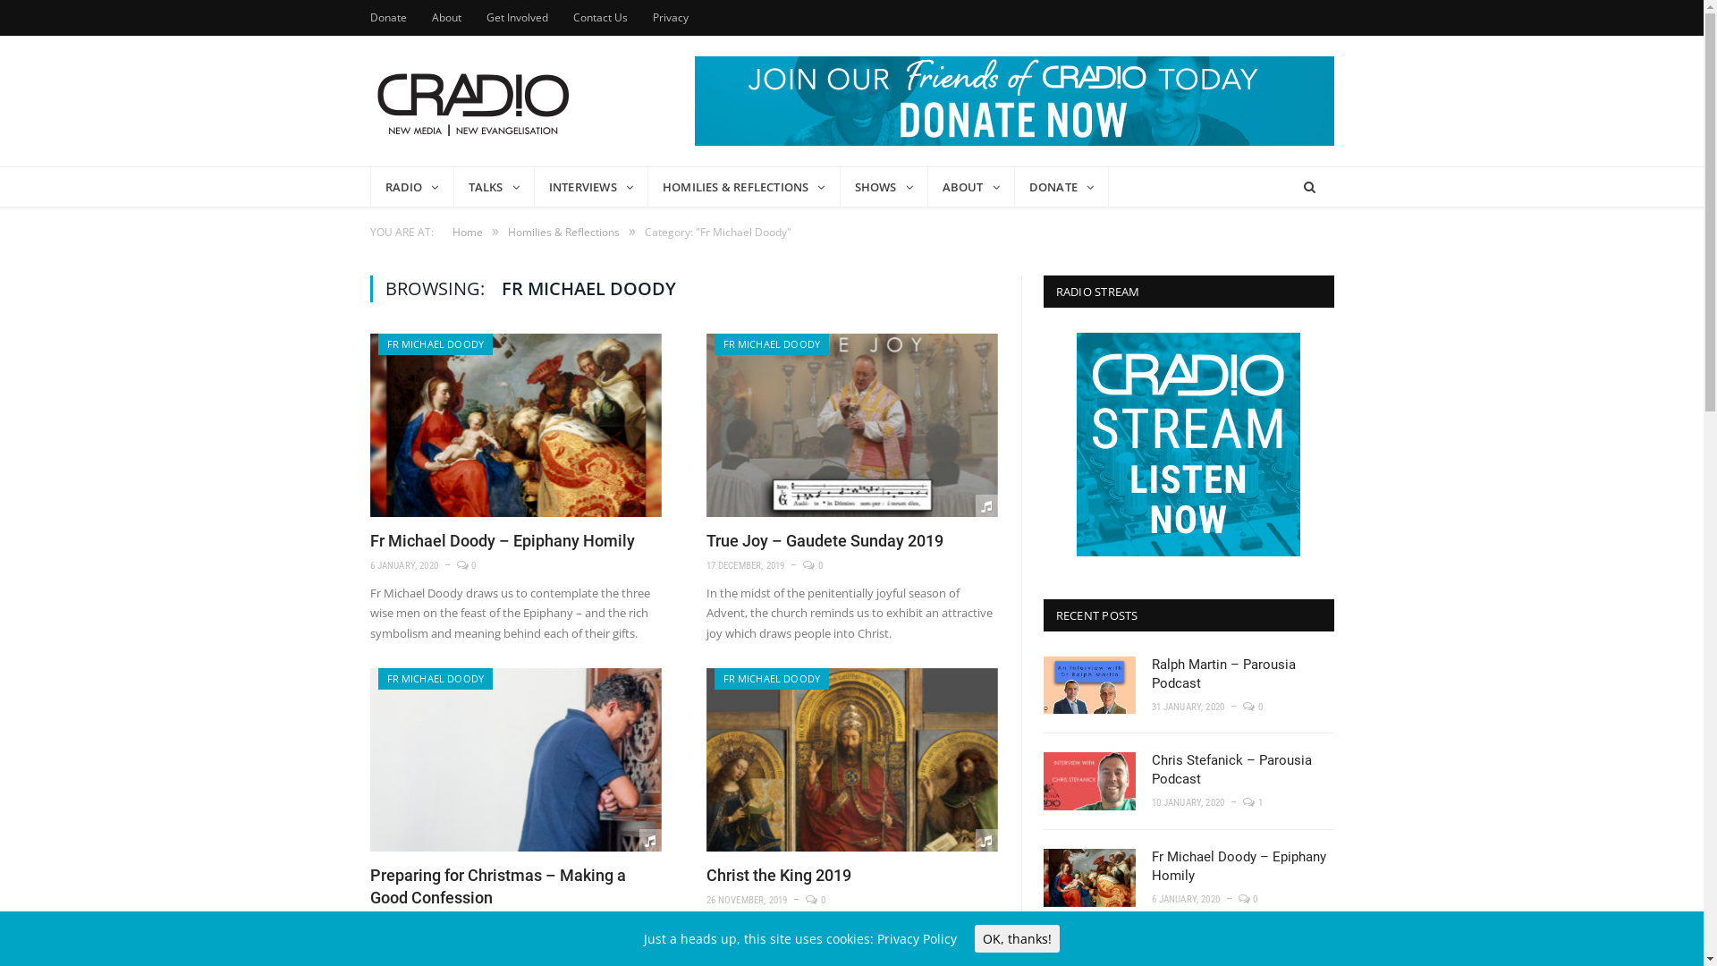 The image size is (1717, 966). What do you see at coordinates (779, 875) in the screenshot?
I see `Christ the King 2019` at bounding box center [779, 875].